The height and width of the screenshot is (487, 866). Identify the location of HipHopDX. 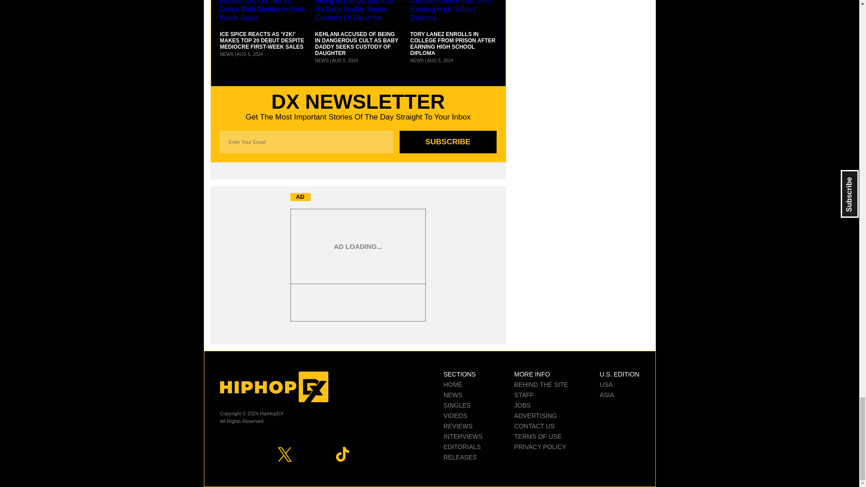
(274, 387).